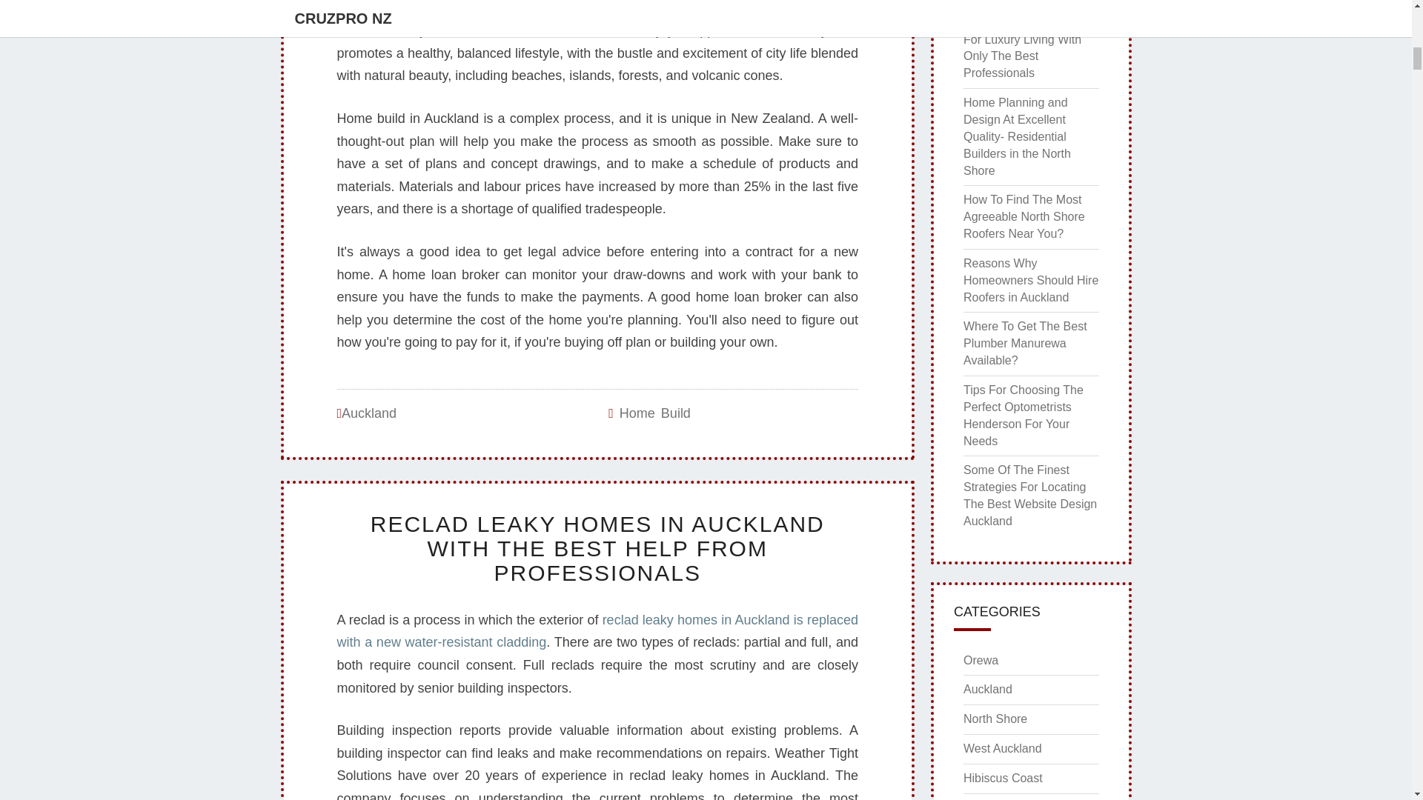  What do you see at coordinates (369, 413) in the screenshot?
I see `Auckland` at bounding box center [369, 413].